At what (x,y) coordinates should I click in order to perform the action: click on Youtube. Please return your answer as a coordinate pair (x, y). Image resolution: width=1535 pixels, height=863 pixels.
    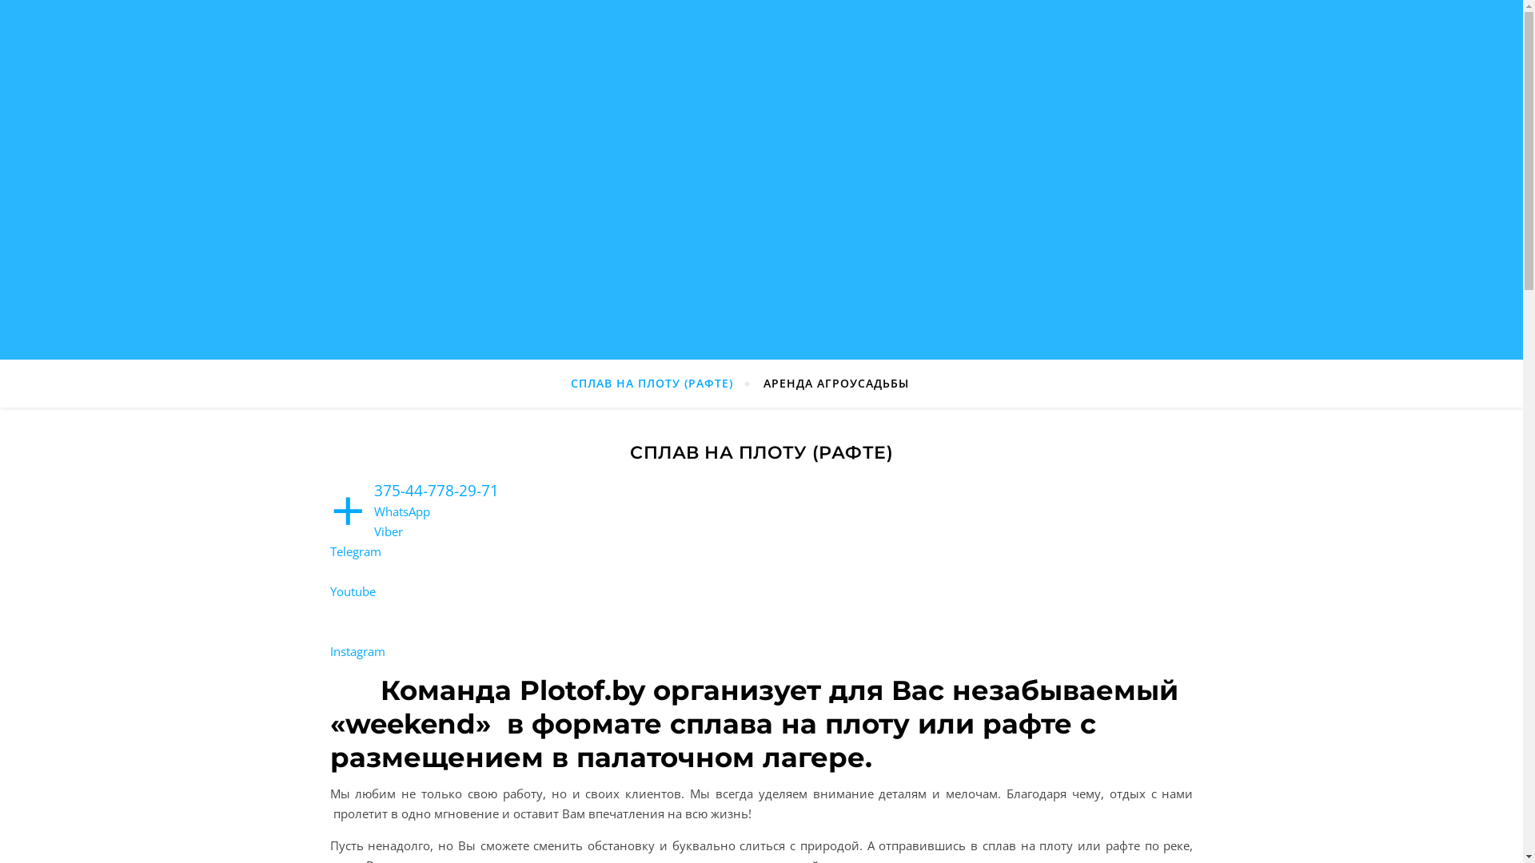
    Looking at the image, I should click on (352, 601).